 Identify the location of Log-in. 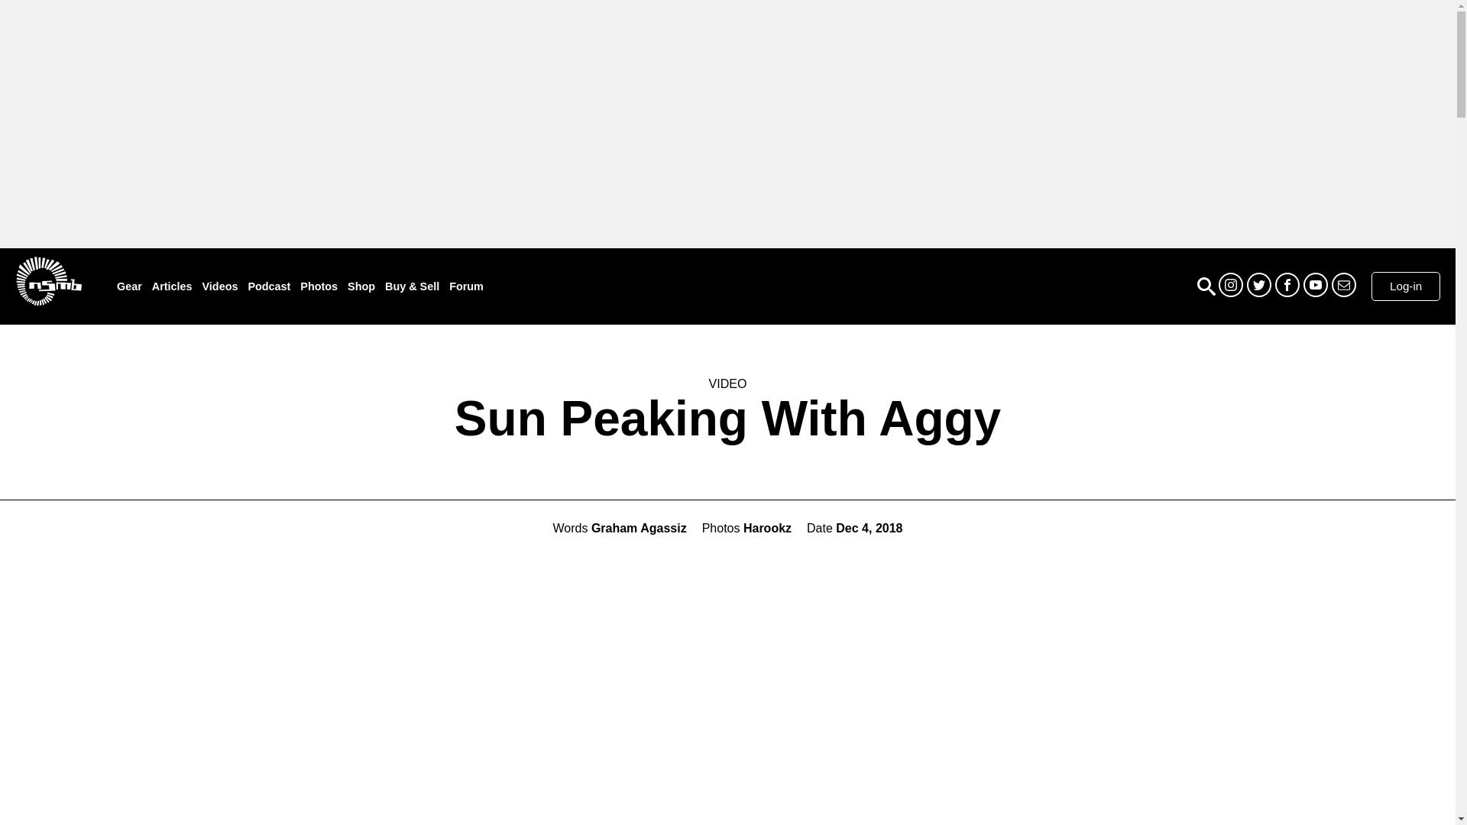
(1406, 286).